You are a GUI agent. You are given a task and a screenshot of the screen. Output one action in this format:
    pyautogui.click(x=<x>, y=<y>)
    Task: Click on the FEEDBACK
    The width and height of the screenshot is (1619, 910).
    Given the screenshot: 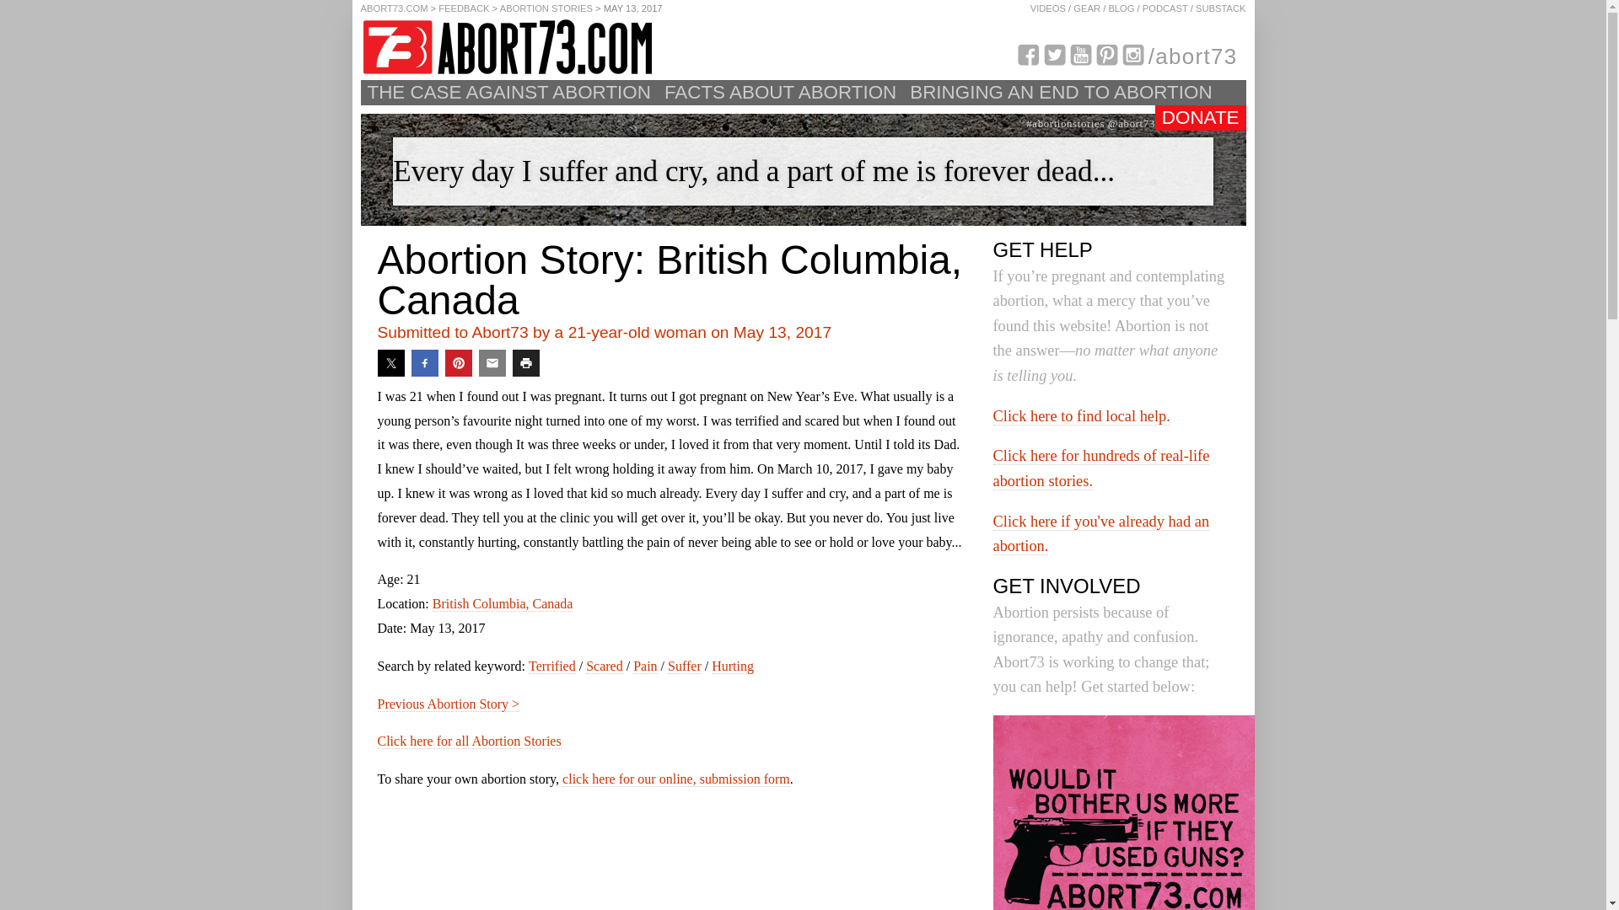 What is the action you would take?
    pyautogui.click(x=464, y=8)
    